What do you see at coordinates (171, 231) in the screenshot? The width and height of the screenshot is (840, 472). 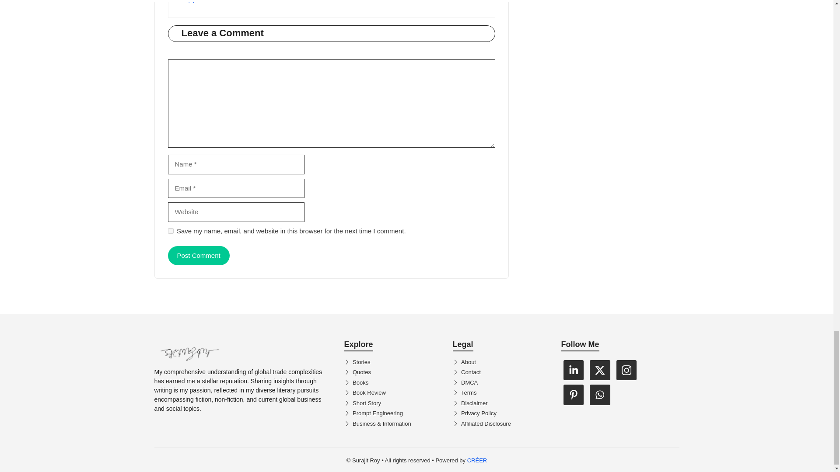 I see `yes` at bounding box center [171, 231].